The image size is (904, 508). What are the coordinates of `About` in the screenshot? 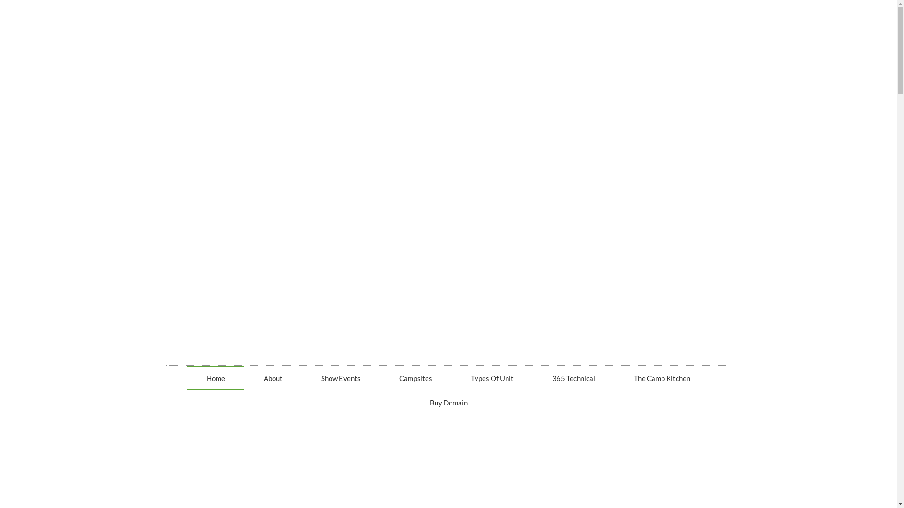 It's located at (273, 378).